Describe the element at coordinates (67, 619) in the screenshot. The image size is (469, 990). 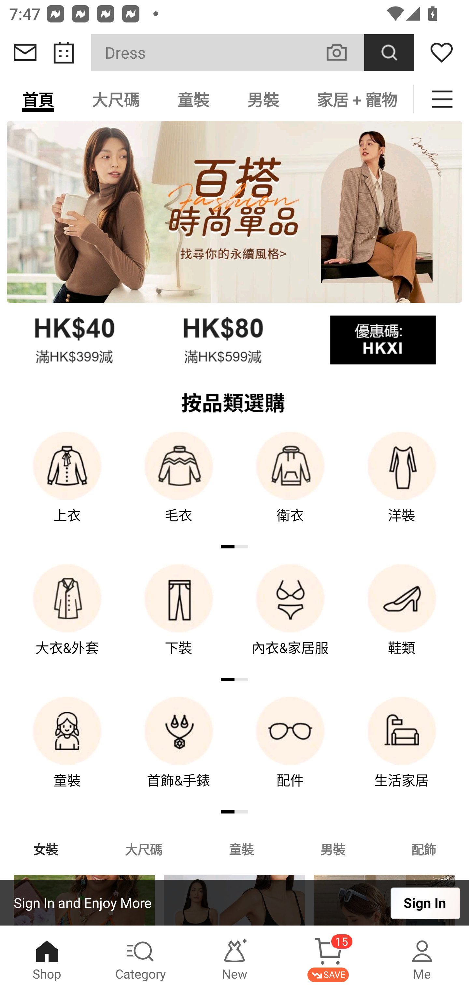
I see `大衣&外套` at that location.